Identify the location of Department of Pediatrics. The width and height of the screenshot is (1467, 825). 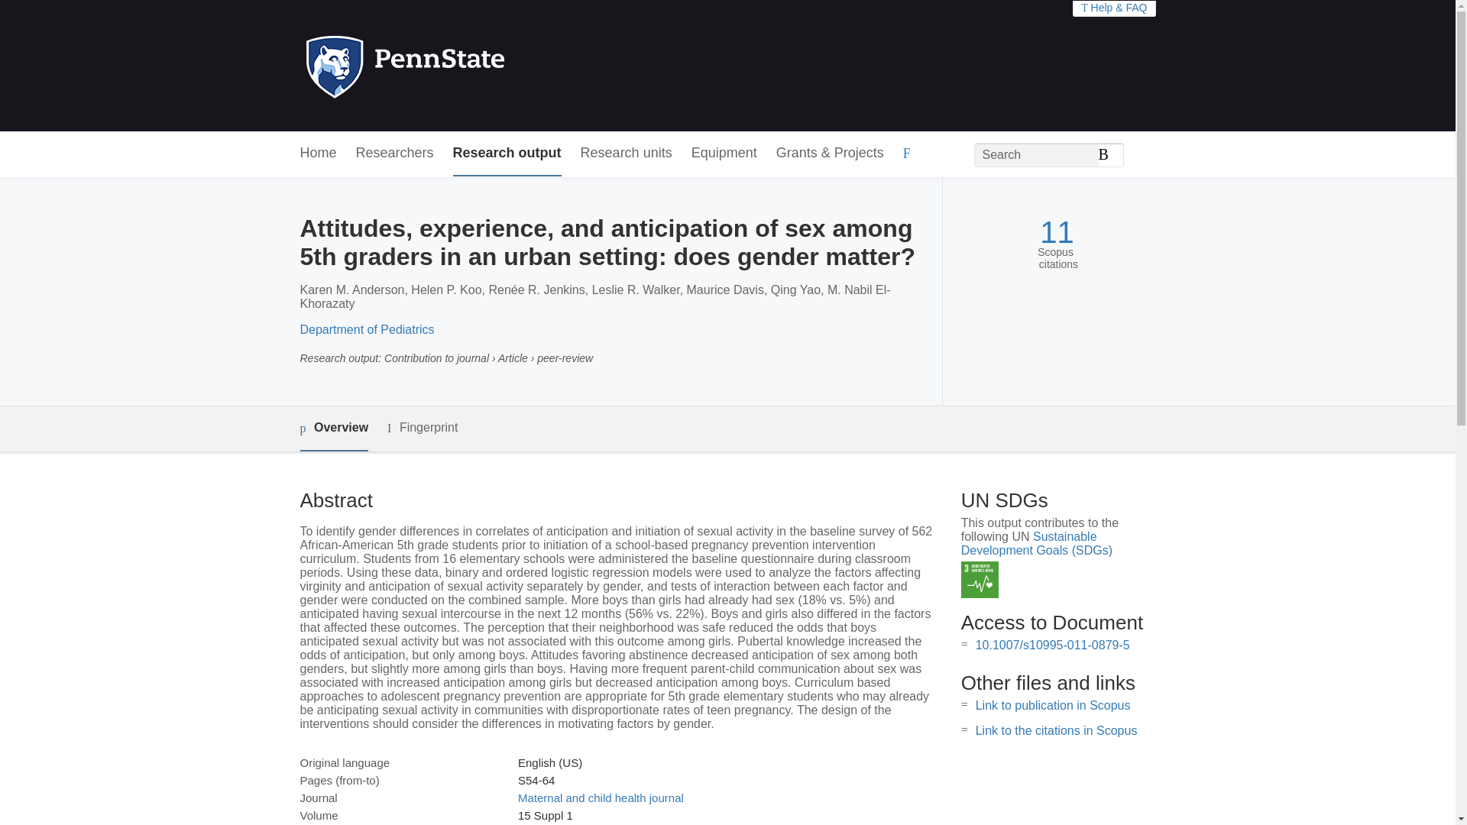
(367, 329).